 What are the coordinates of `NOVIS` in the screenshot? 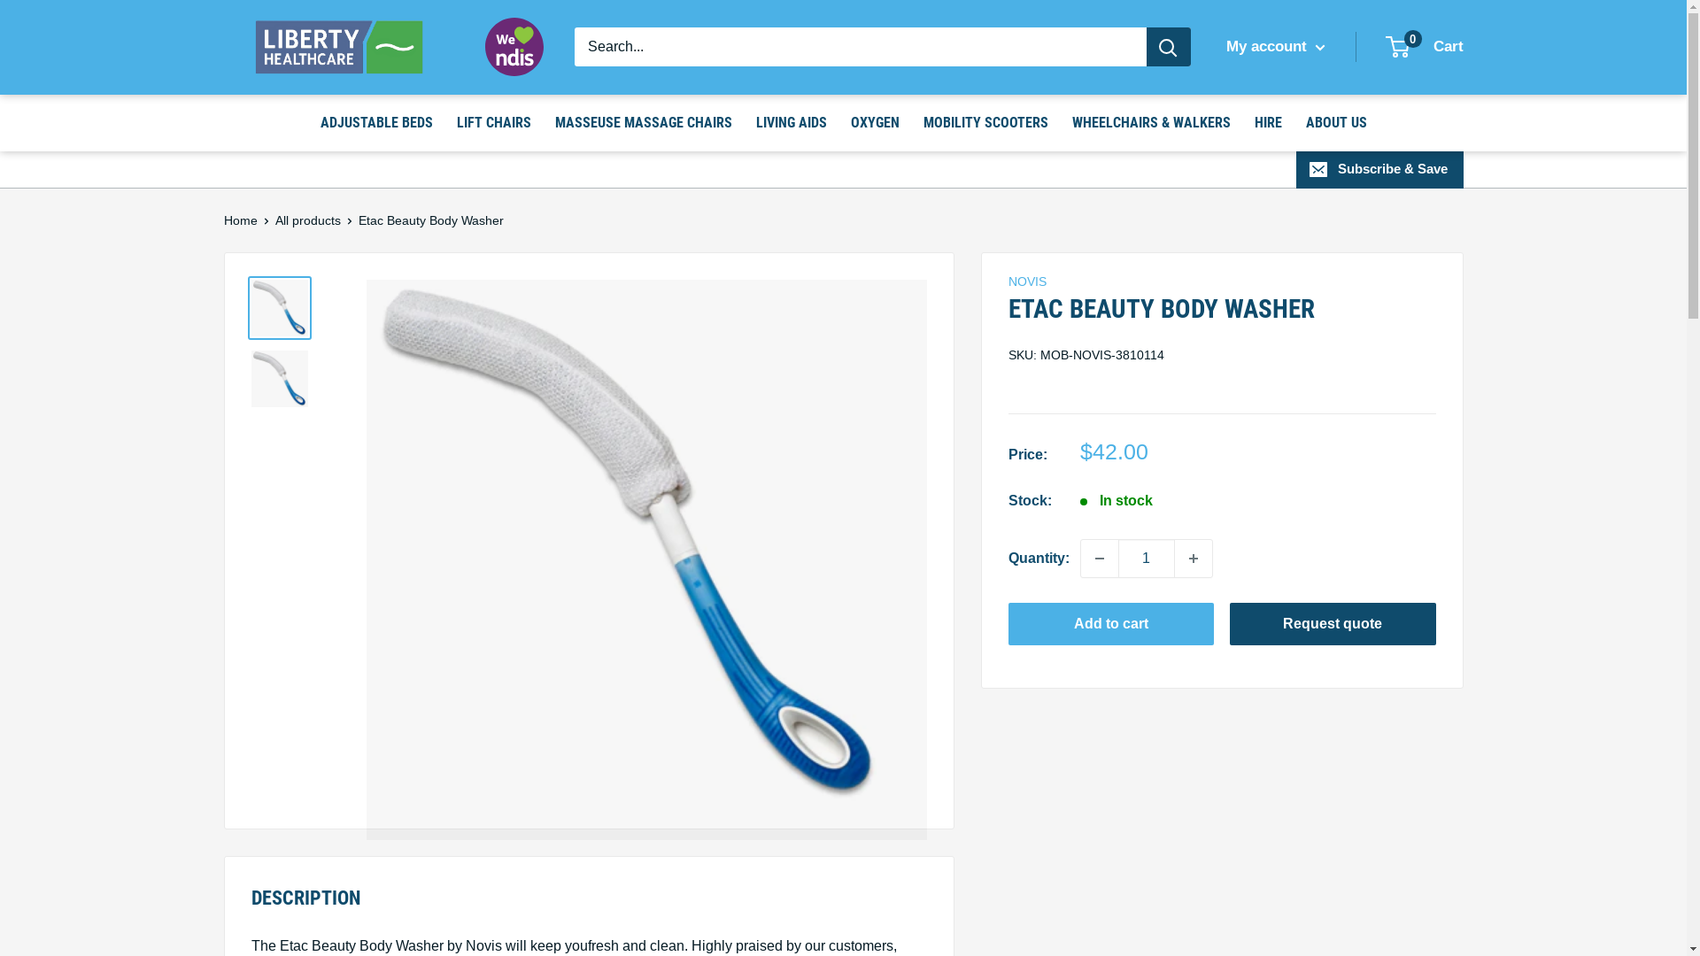 It's located at (1027, 281).